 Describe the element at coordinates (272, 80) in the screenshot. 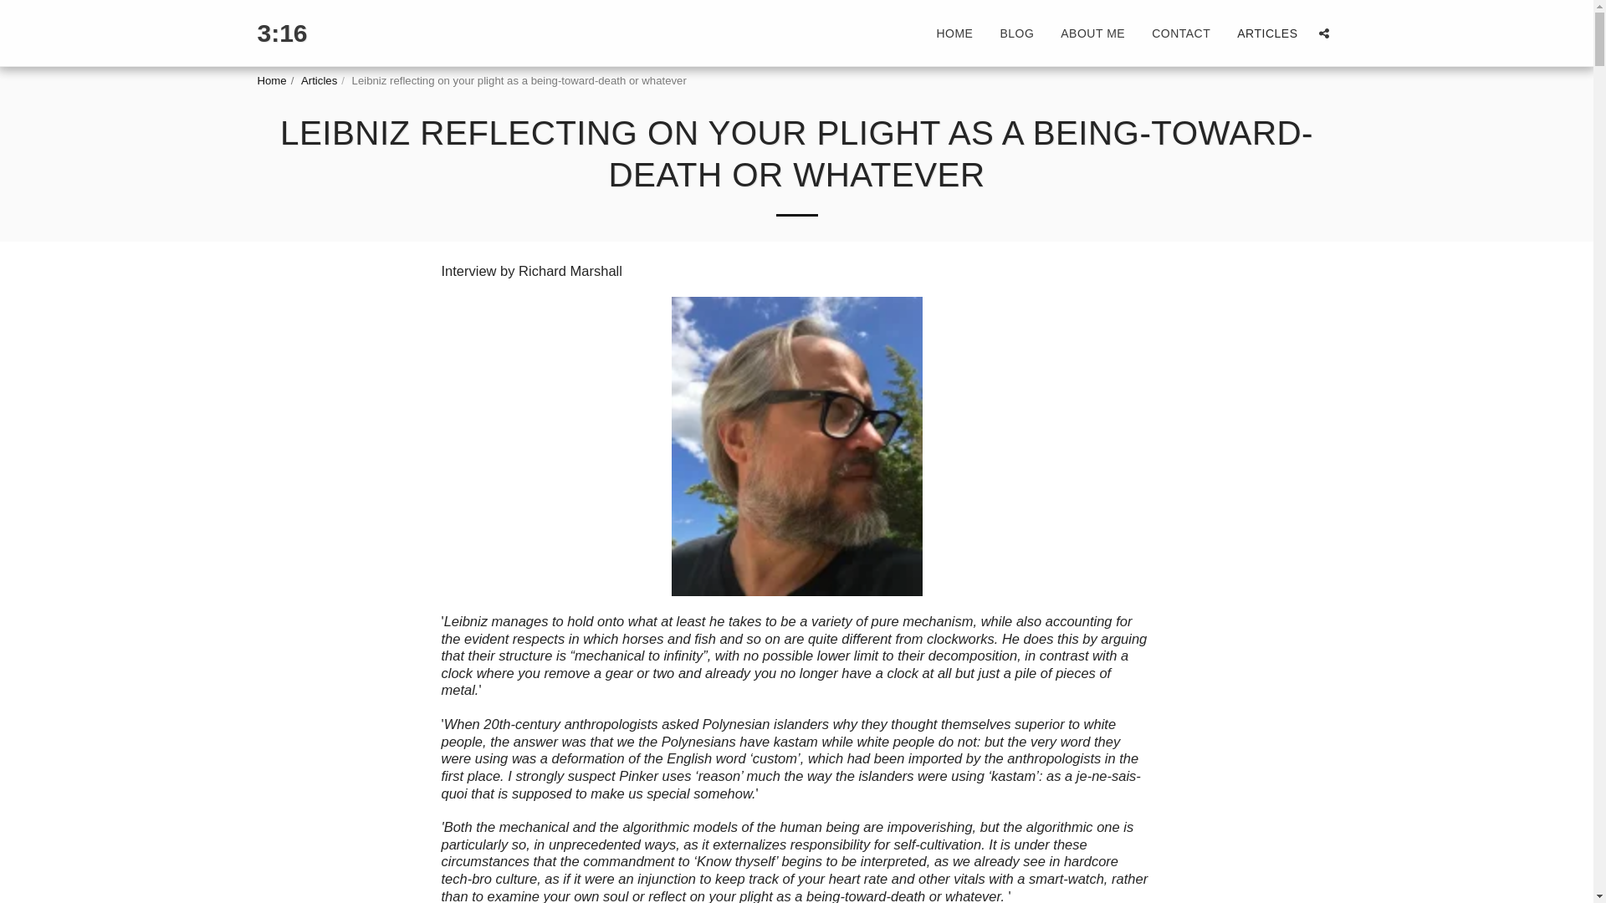

I see `Home` at that location.